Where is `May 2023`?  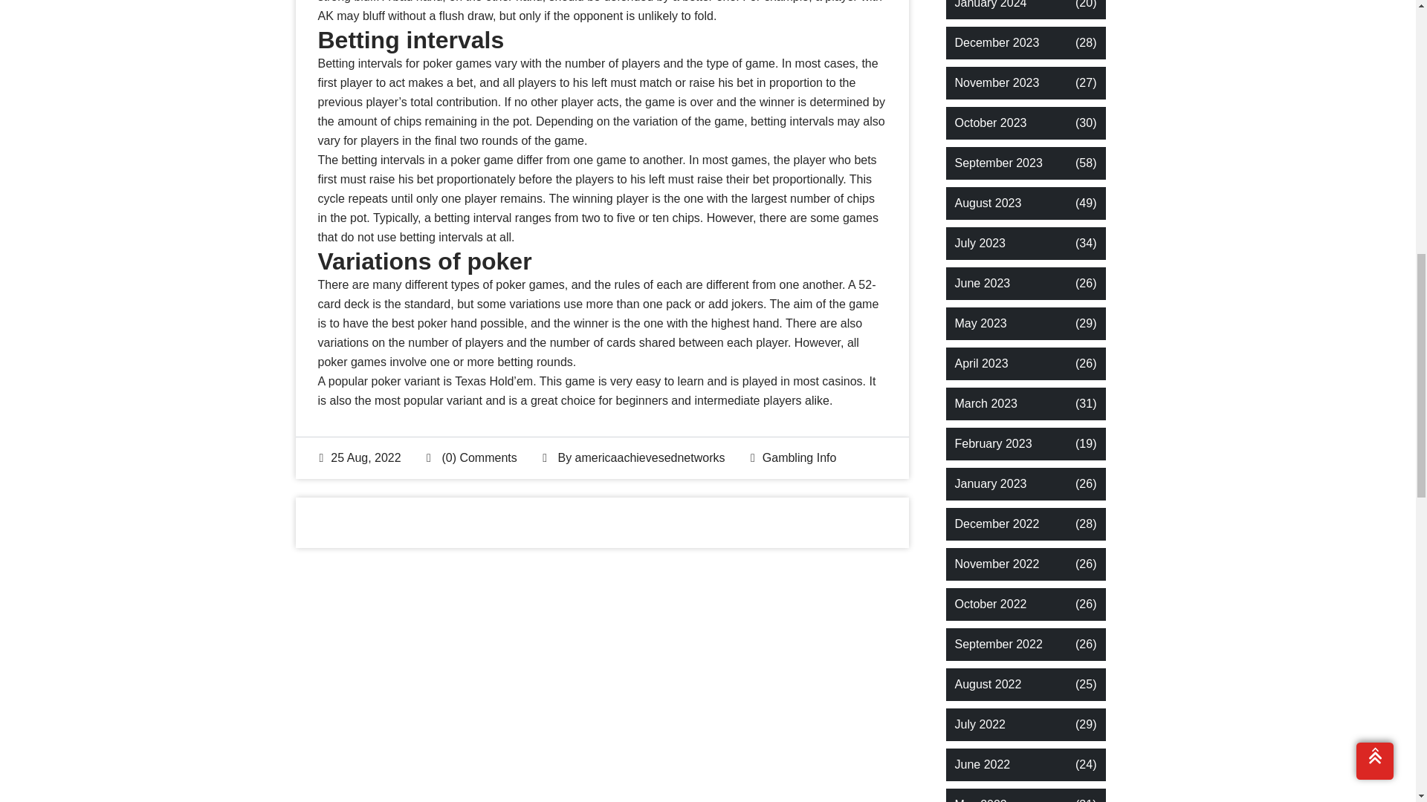
May 2023 is located at coordinates (980, 324).